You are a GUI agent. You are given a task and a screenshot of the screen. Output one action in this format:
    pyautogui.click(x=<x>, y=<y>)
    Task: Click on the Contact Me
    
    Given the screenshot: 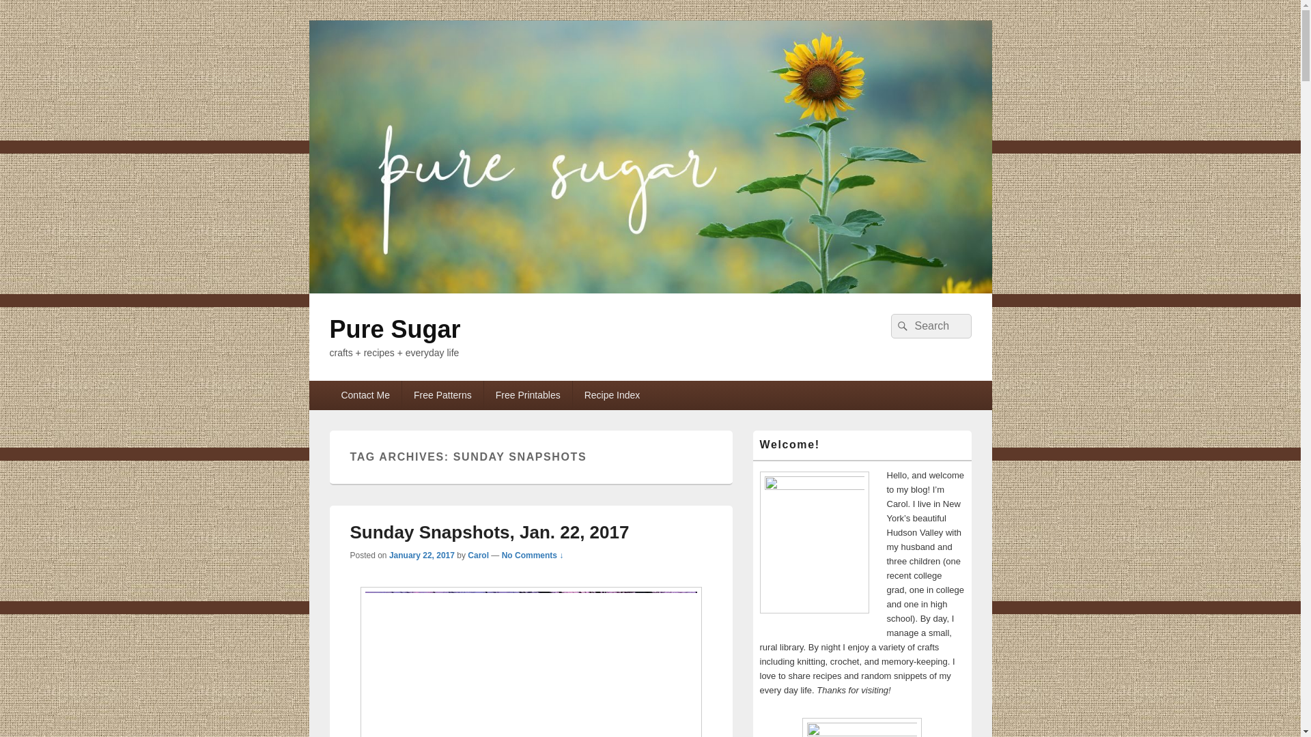 What is the action you would take?
    pyautogui.click(x=365, y=395)
    